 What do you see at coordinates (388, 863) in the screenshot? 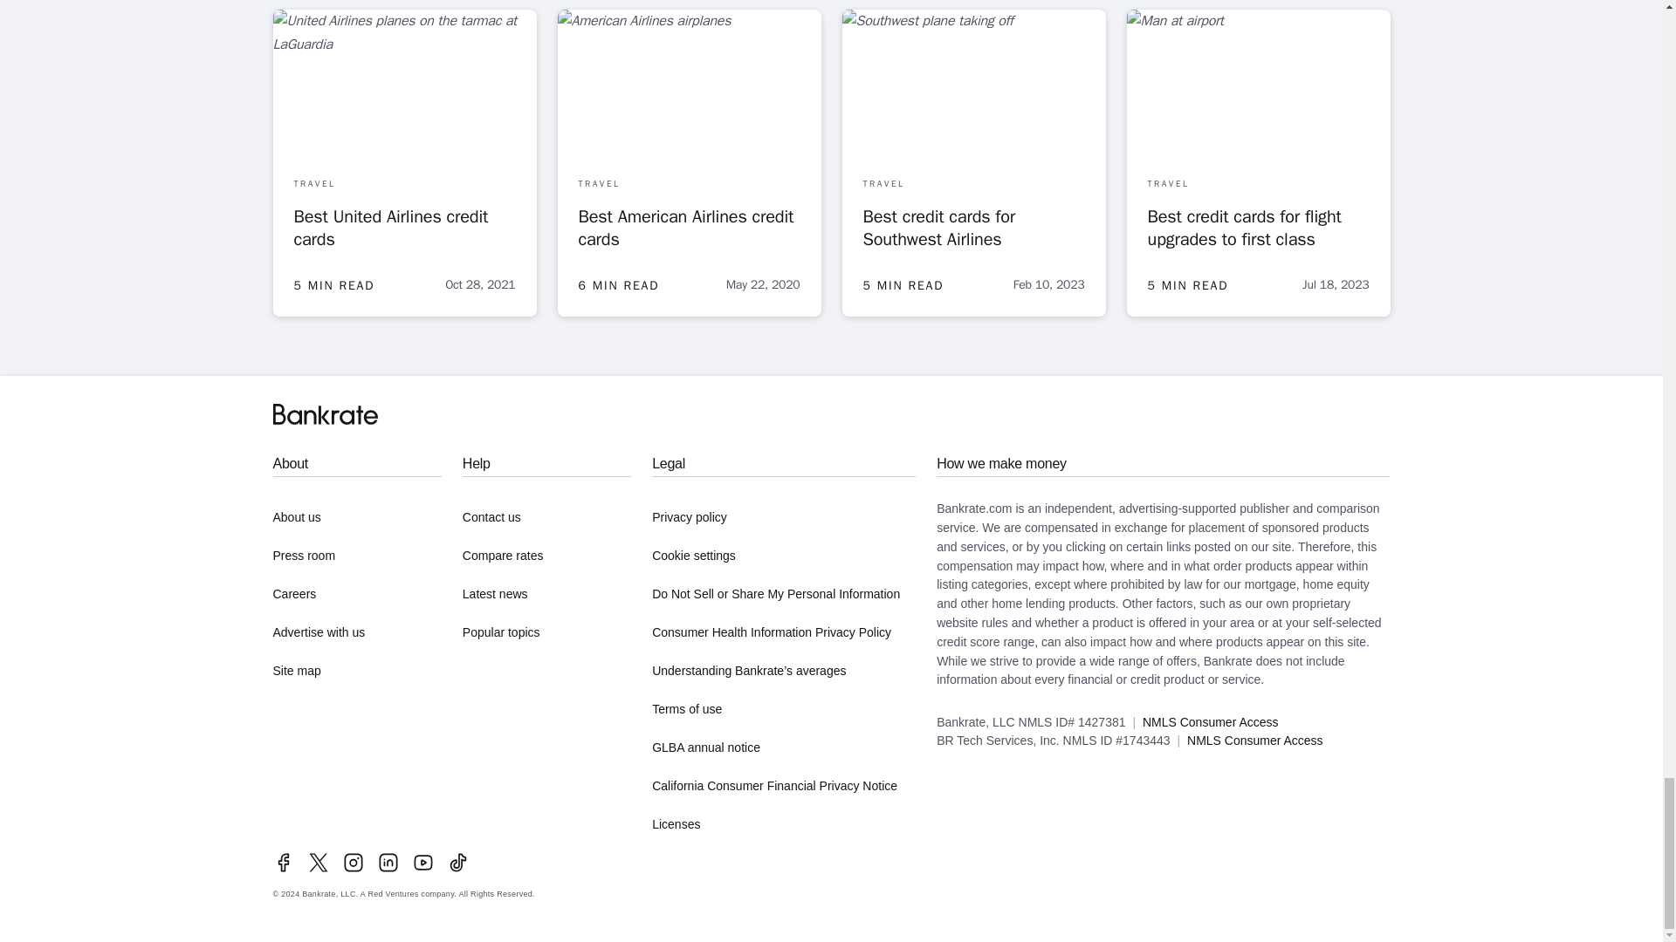
I see `LinkedIn logo` at bounding box center [388, 863].